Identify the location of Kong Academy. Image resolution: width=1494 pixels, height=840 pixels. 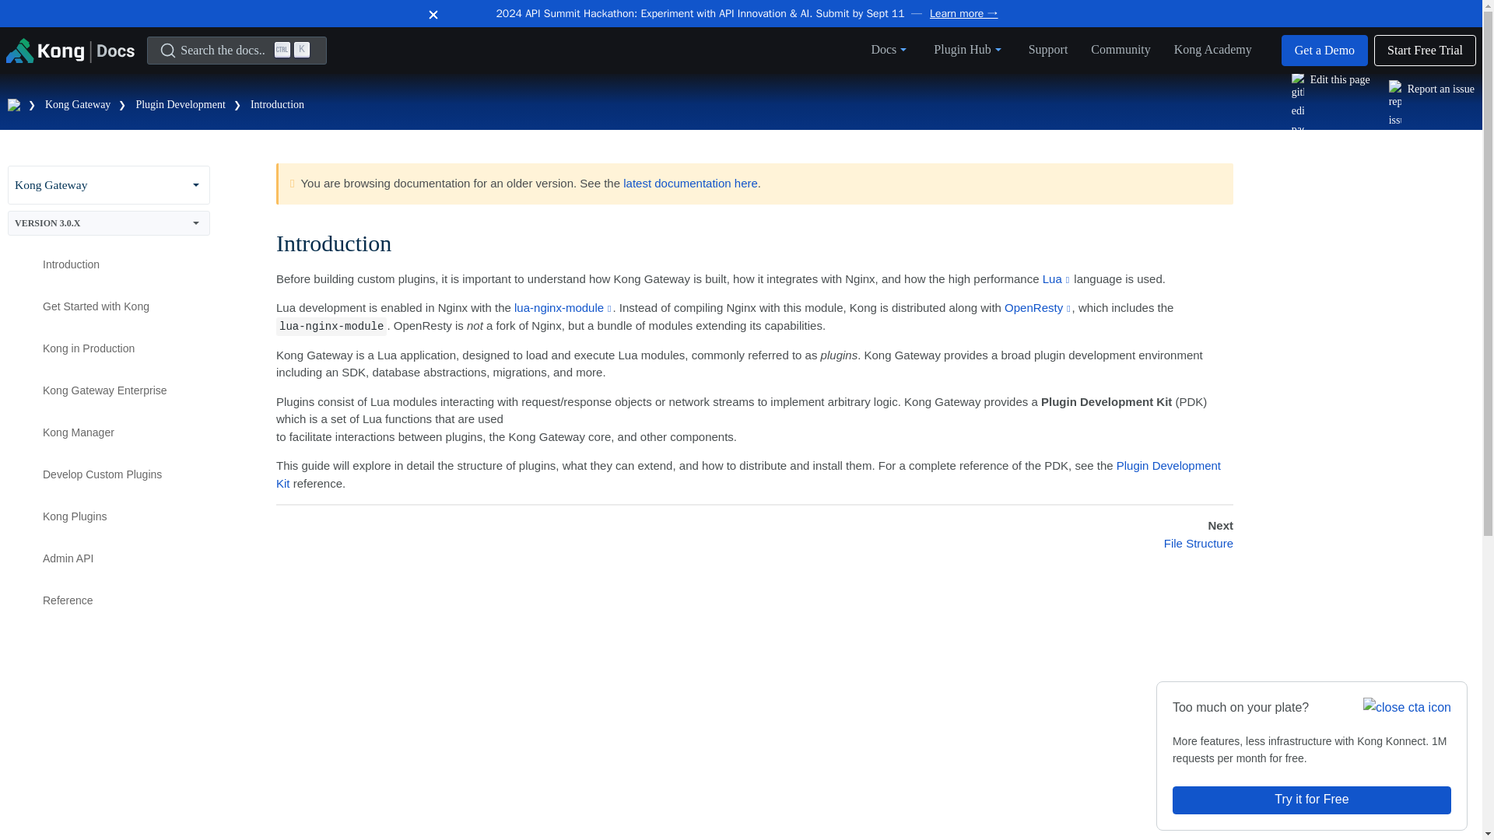
(109, 185).